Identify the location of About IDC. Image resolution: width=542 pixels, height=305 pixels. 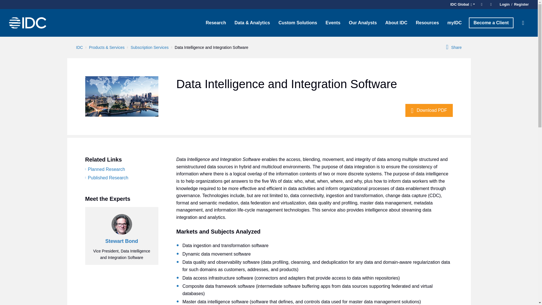
(396, 23).